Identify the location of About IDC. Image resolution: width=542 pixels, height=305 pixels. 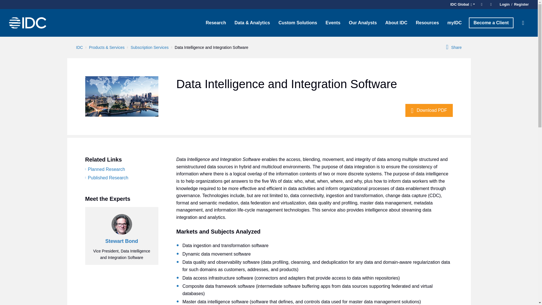
(396, 23).